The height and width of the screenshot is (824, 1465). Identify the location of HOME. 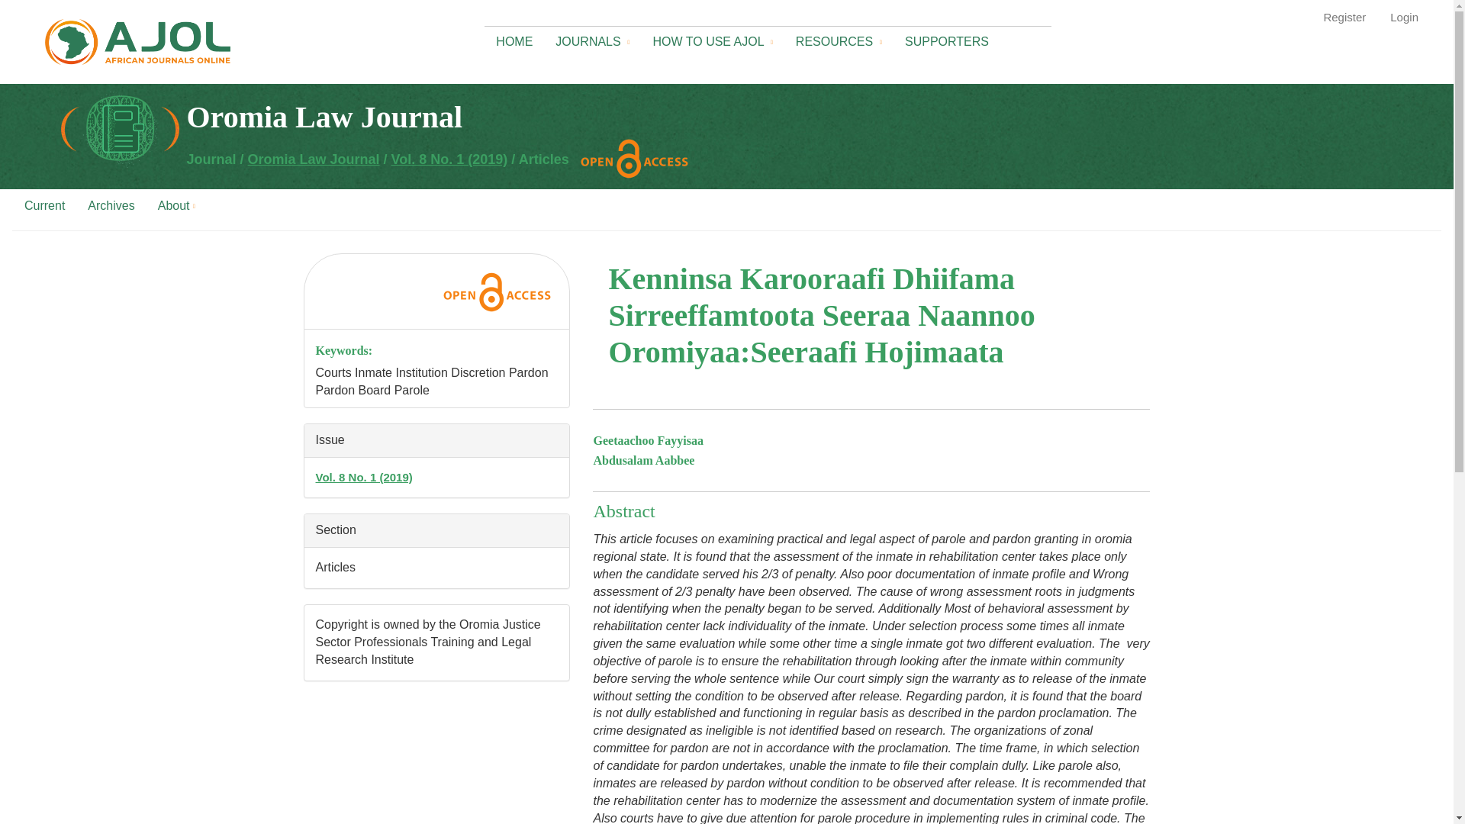
(514, 37).